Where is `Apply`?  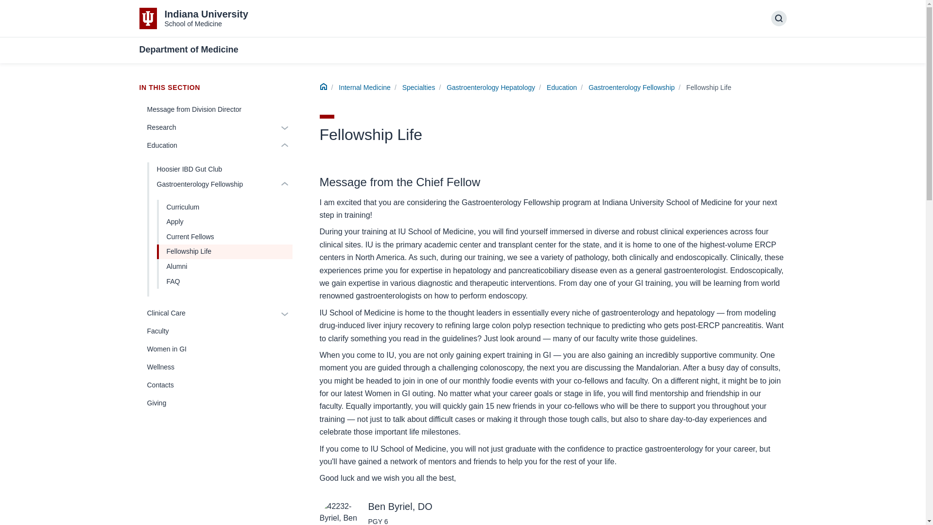 Apply is located at coordinates (225, 222).